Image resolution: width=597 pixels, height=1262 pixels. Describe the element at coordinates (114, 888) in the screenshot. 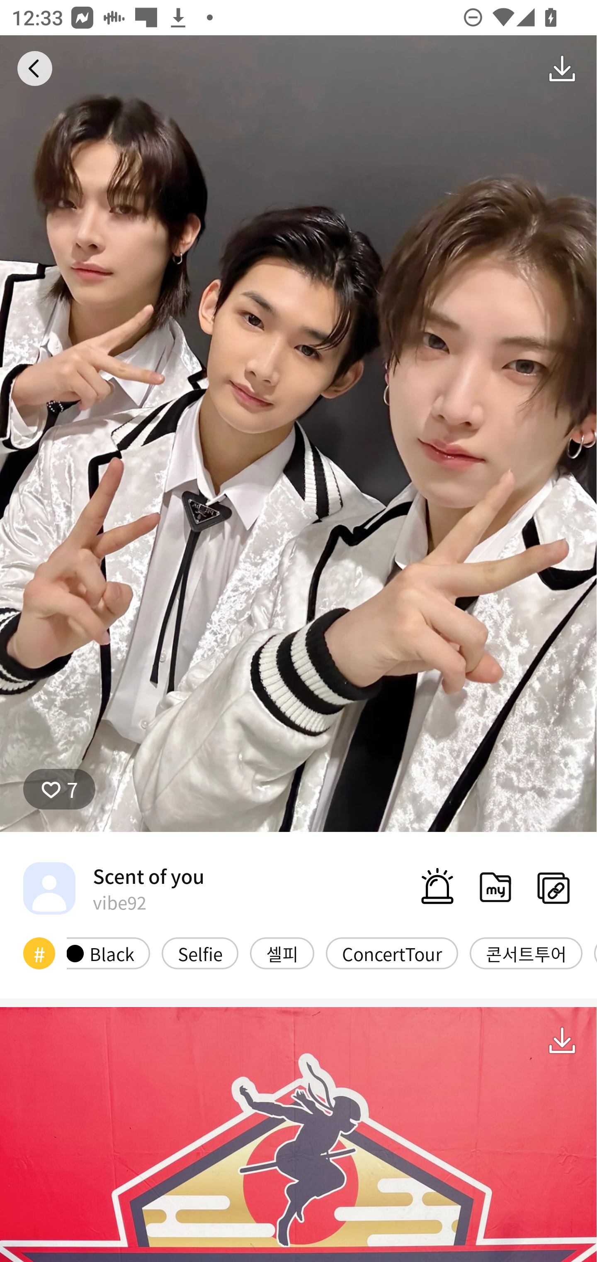

I see `Scent of you vibe92` at that location.